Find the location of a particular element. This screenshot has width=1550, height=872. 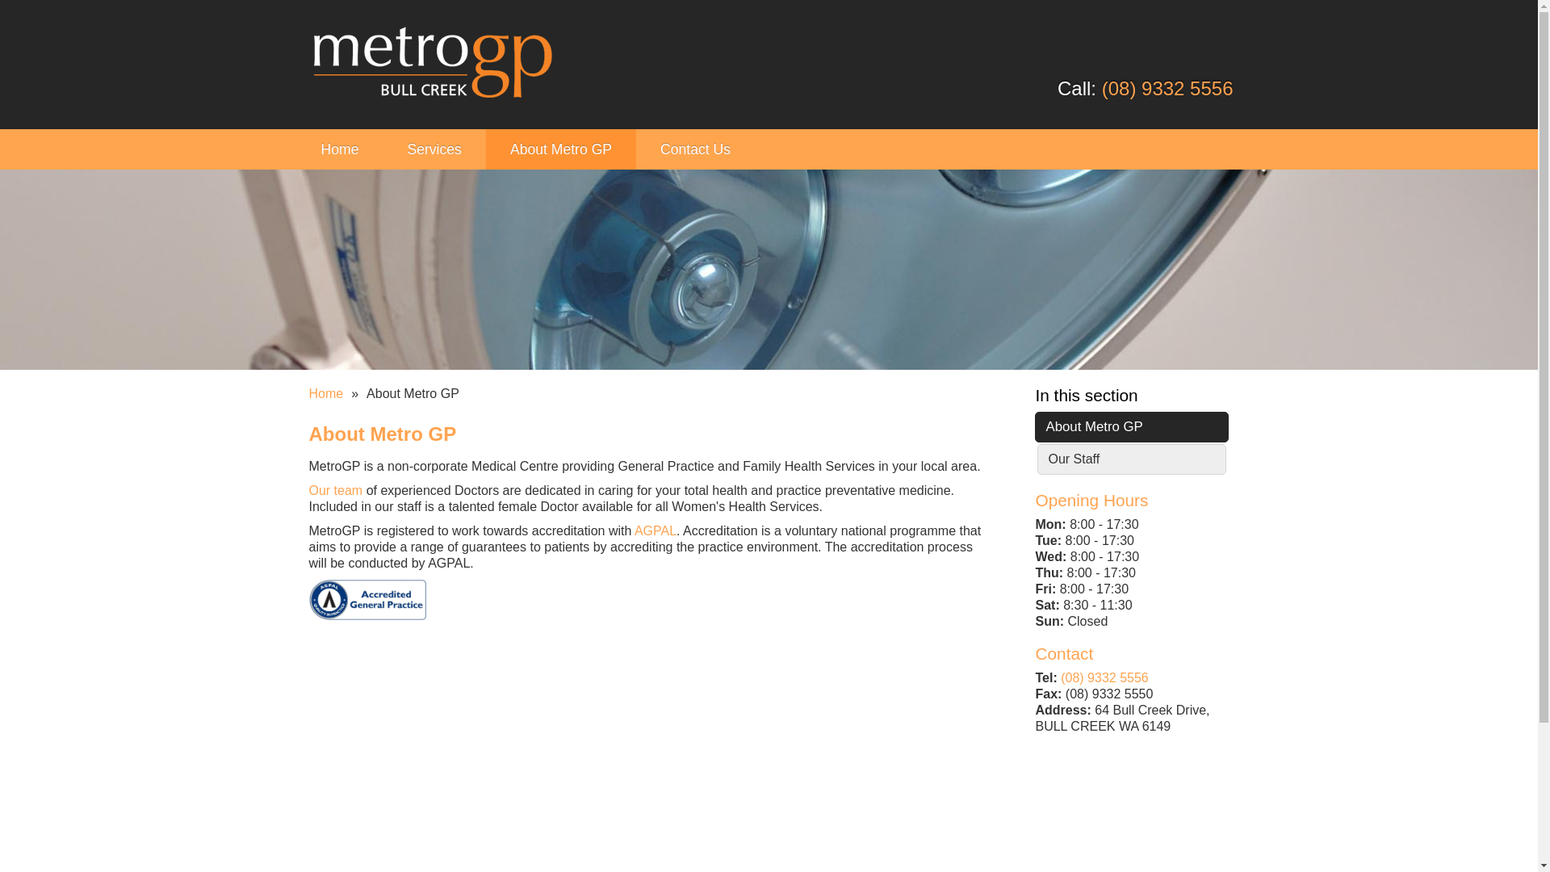

(08) 9332 5556 is located at coordinates (1104, 678).